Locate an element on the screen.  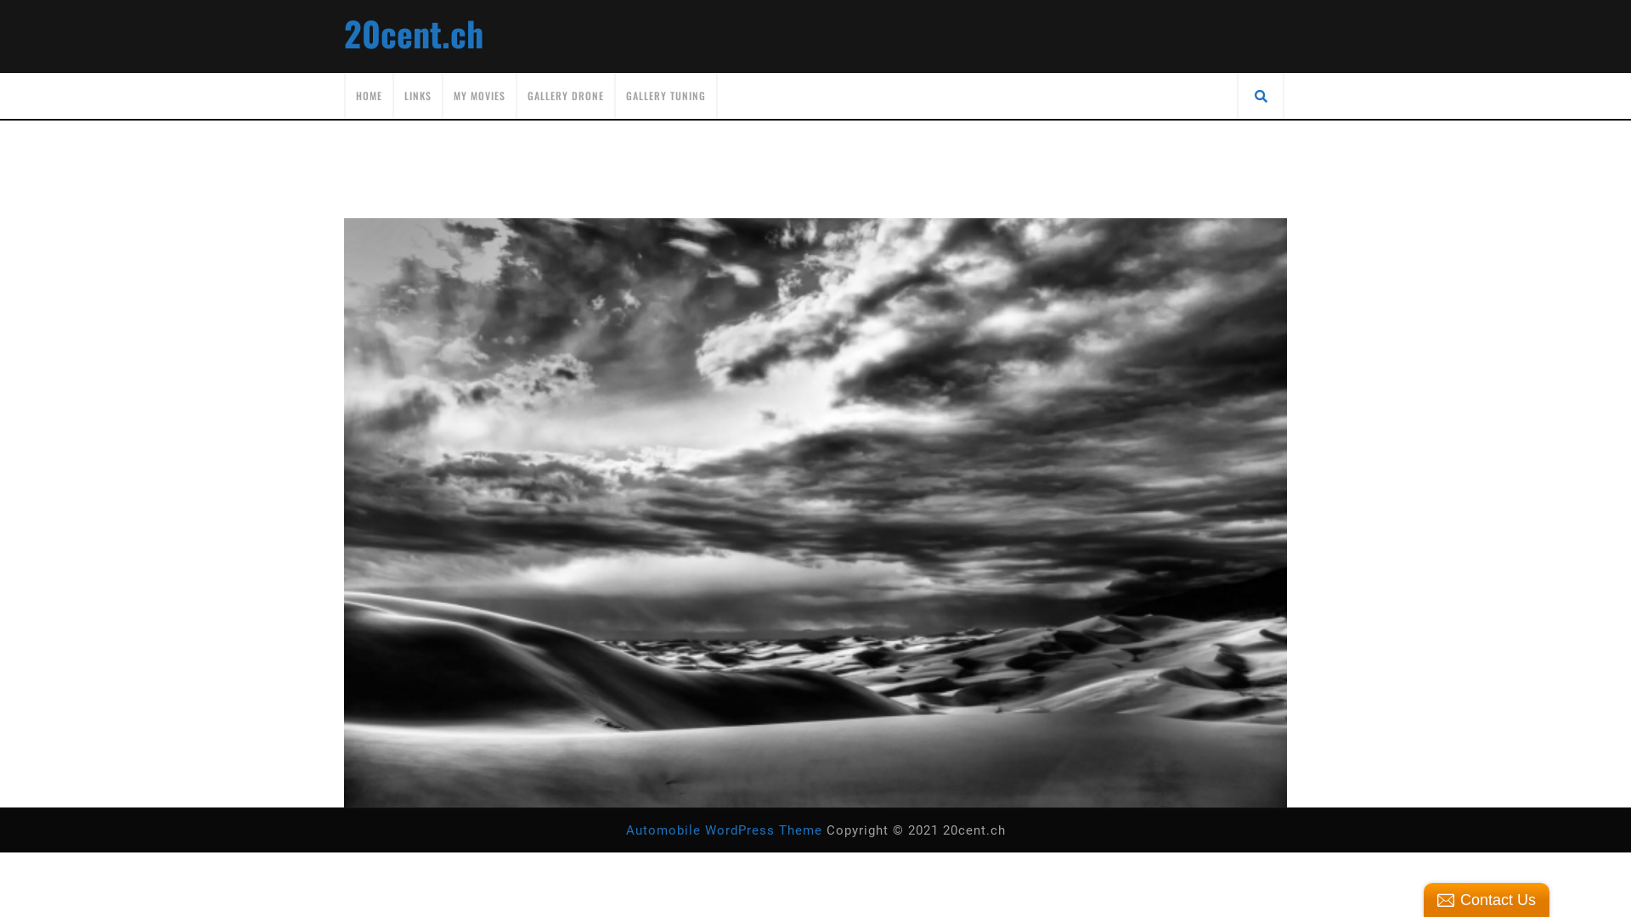
Automobile WordPress Theme is located at coordinates (724, 830).